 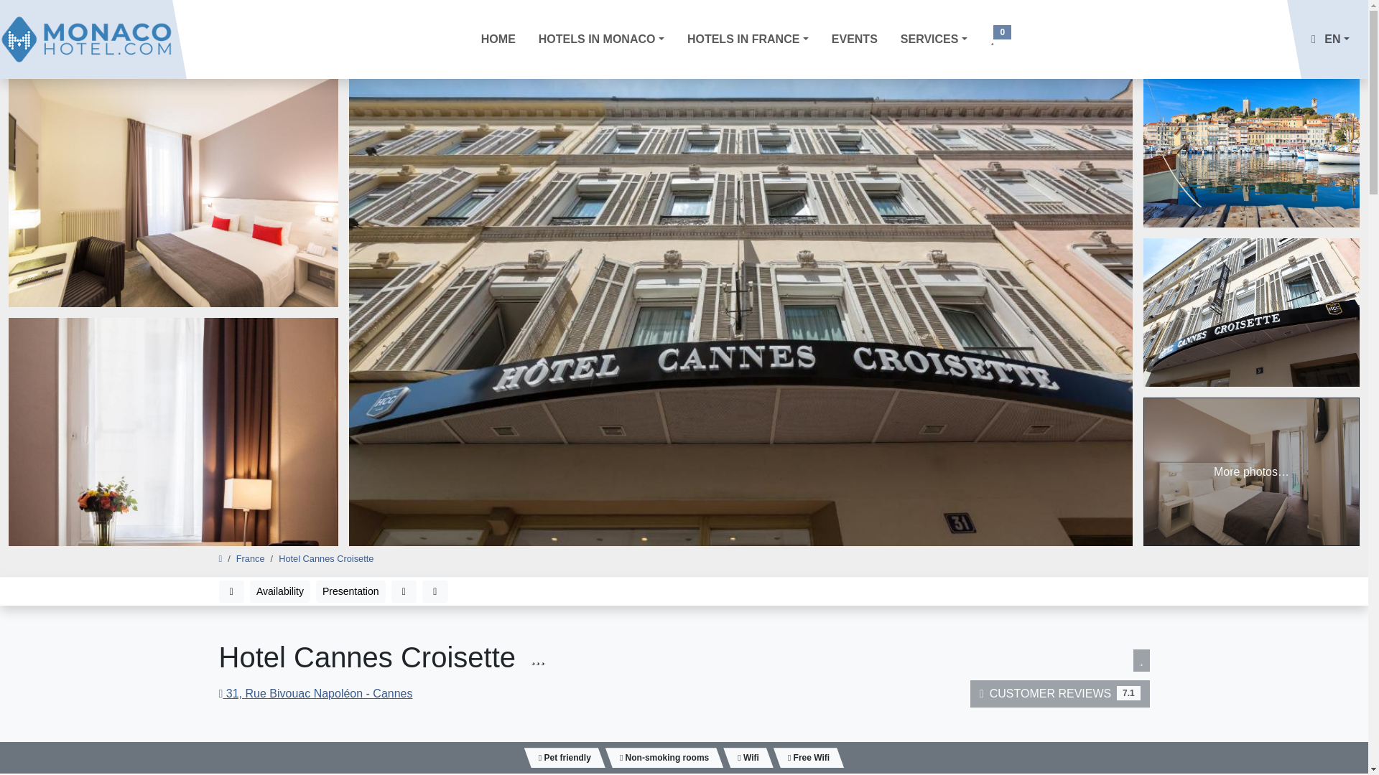 What do you see at coordinates (435, 591) in the screenshot?
I see `Information` at bounding box center [435, 591].